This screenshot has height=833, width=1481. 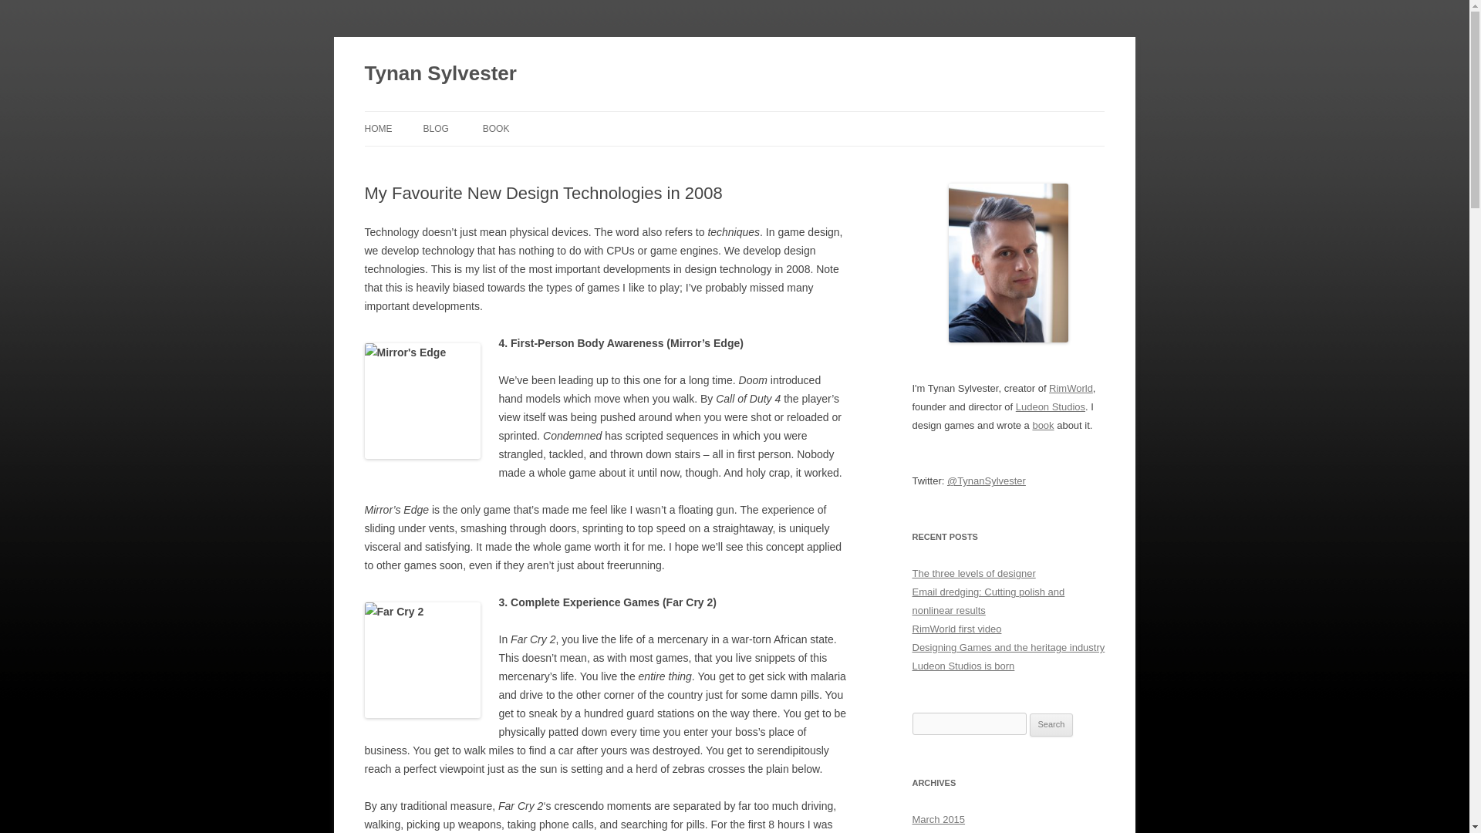 I want to click on Ludeon Studios is born, so click(x=963, y=666).